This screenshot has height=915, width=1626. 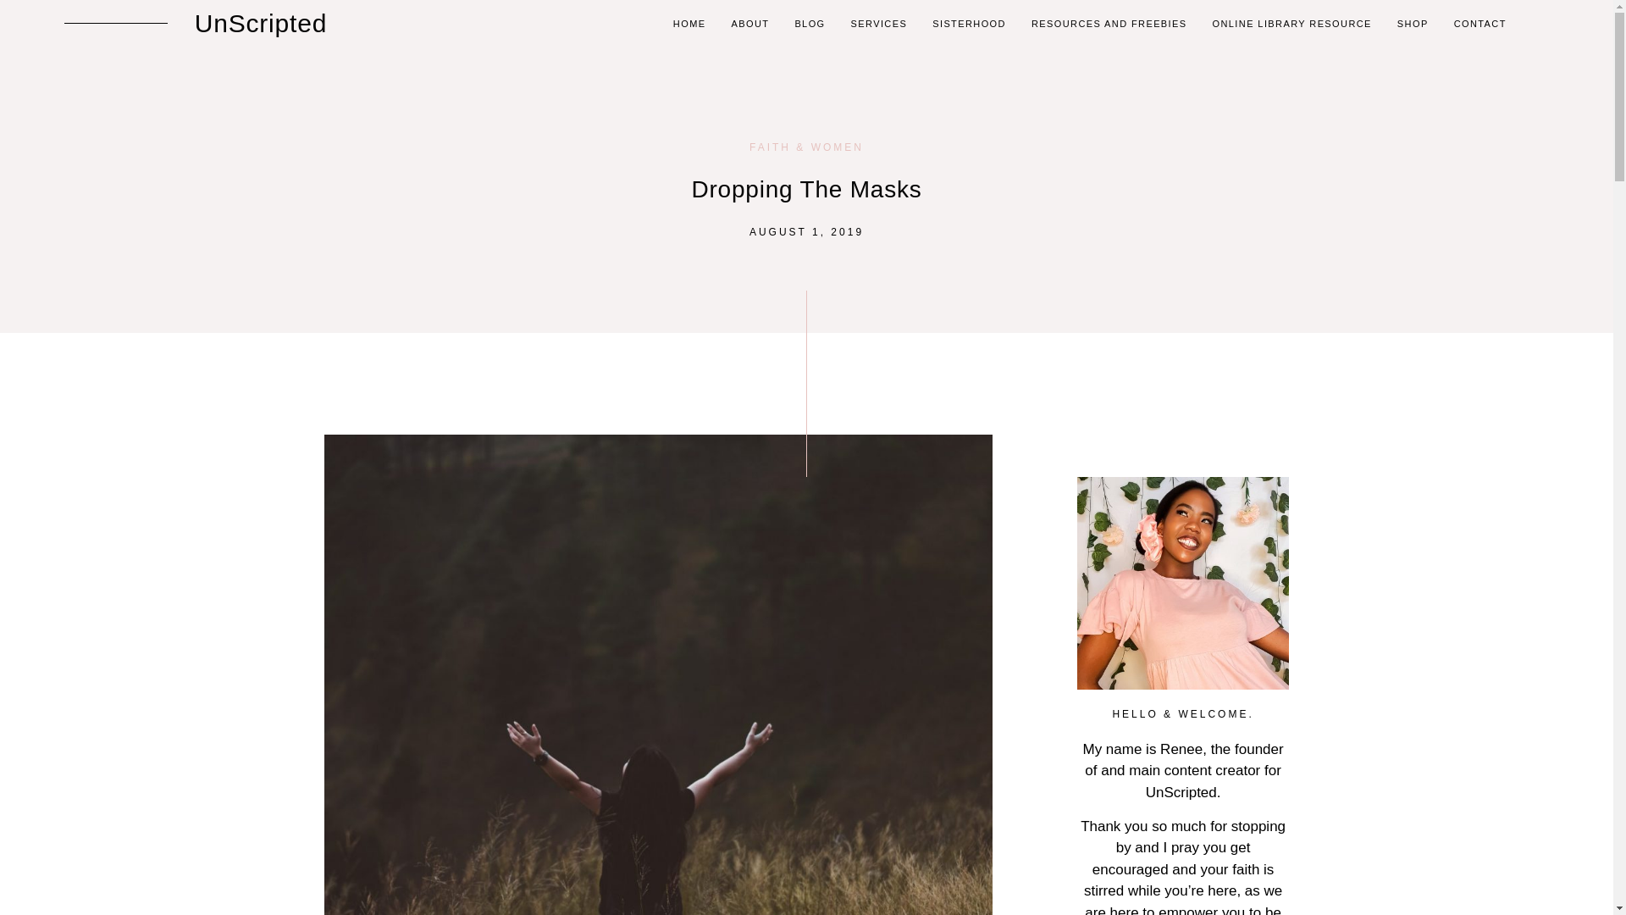 What do you see at coordinates (969, 22) in the screenshot?
I see `SISTERHOOD` at bounding box center [969, 22].